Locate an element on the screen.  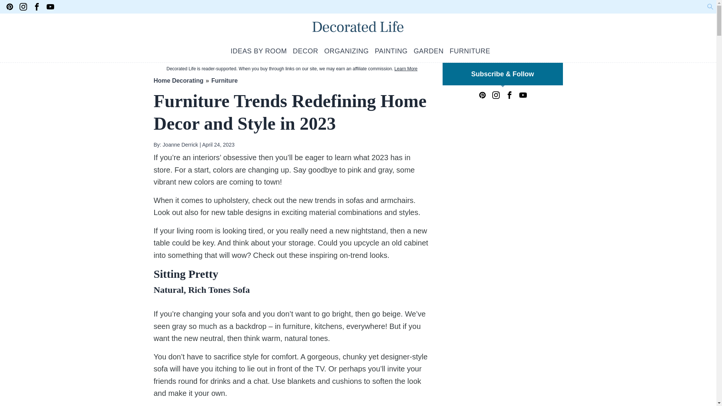
Joanne Derrick is located at coordinates (179, 144).